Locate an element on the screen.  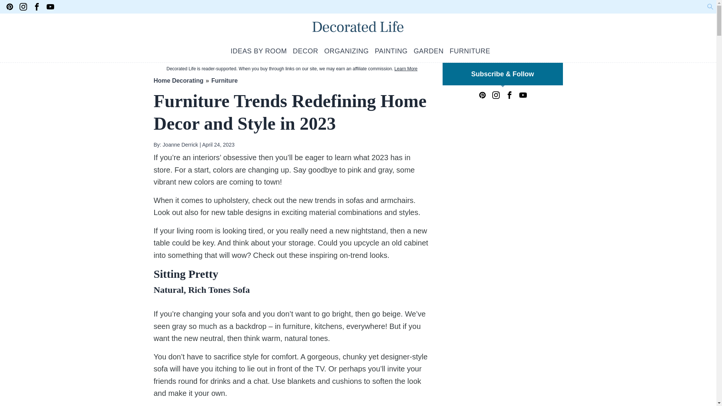
Joanne Derrick is located at coordinates (179, 144).